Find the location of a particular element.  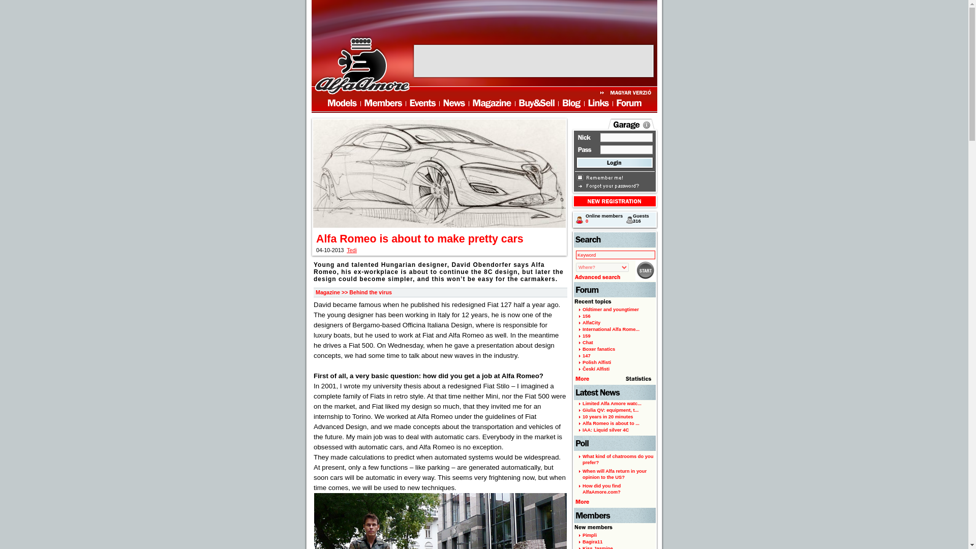

Lost password is located at coordinates (613, 186).